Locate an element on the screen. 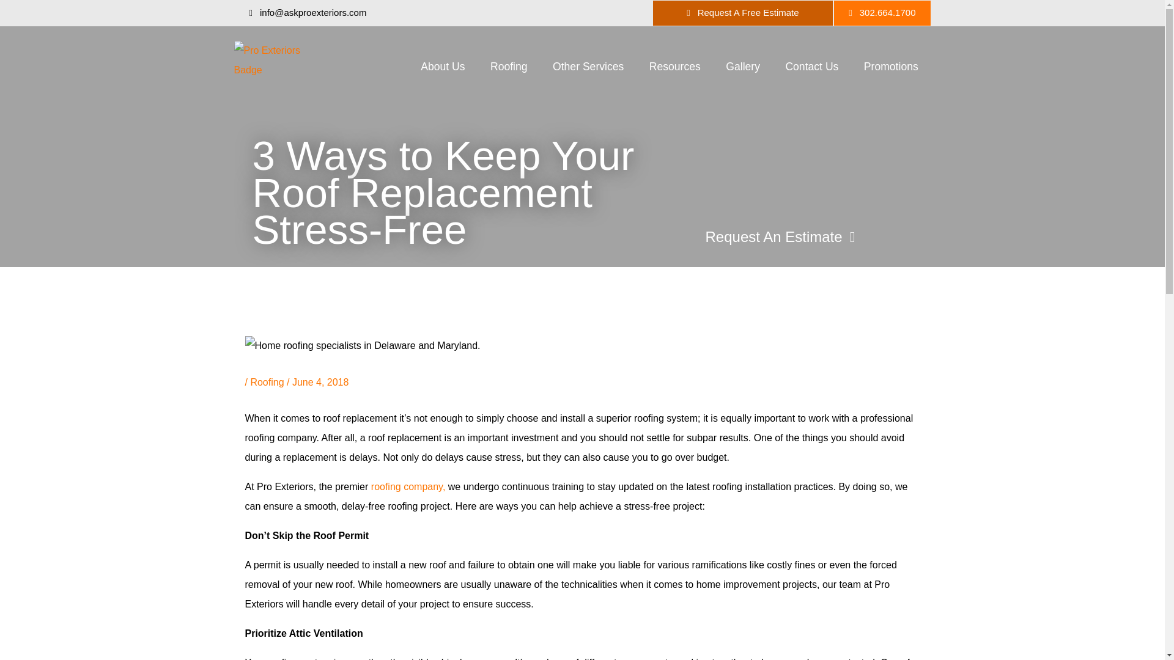 This screenshot has width=1174, height=660. About Us is located at coordinates (443, 67).